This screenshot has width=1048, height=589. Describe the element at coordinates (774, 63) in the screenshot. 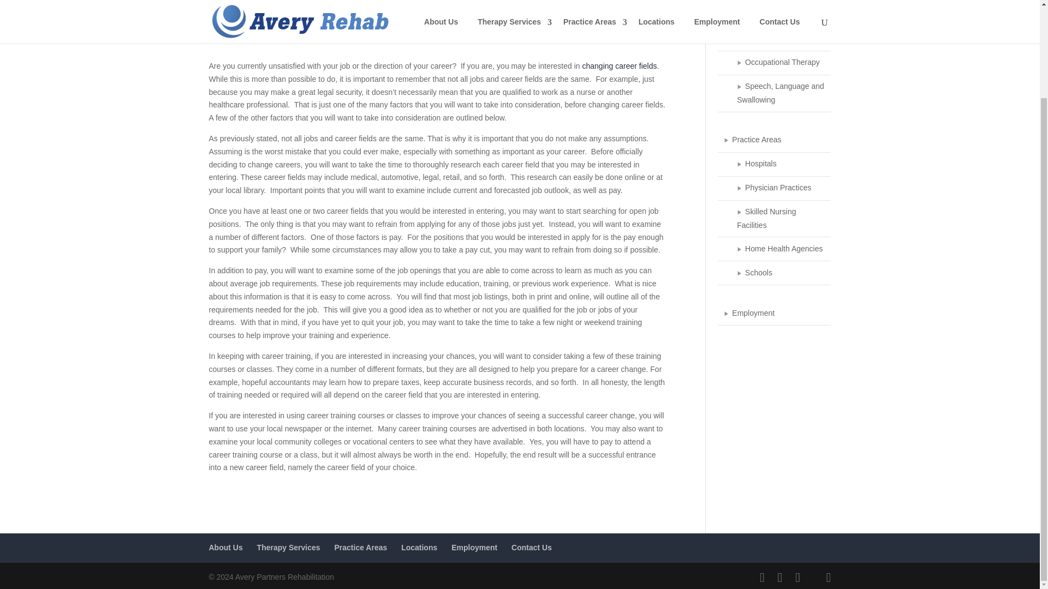

I see `Occupational Therapy` at that location.